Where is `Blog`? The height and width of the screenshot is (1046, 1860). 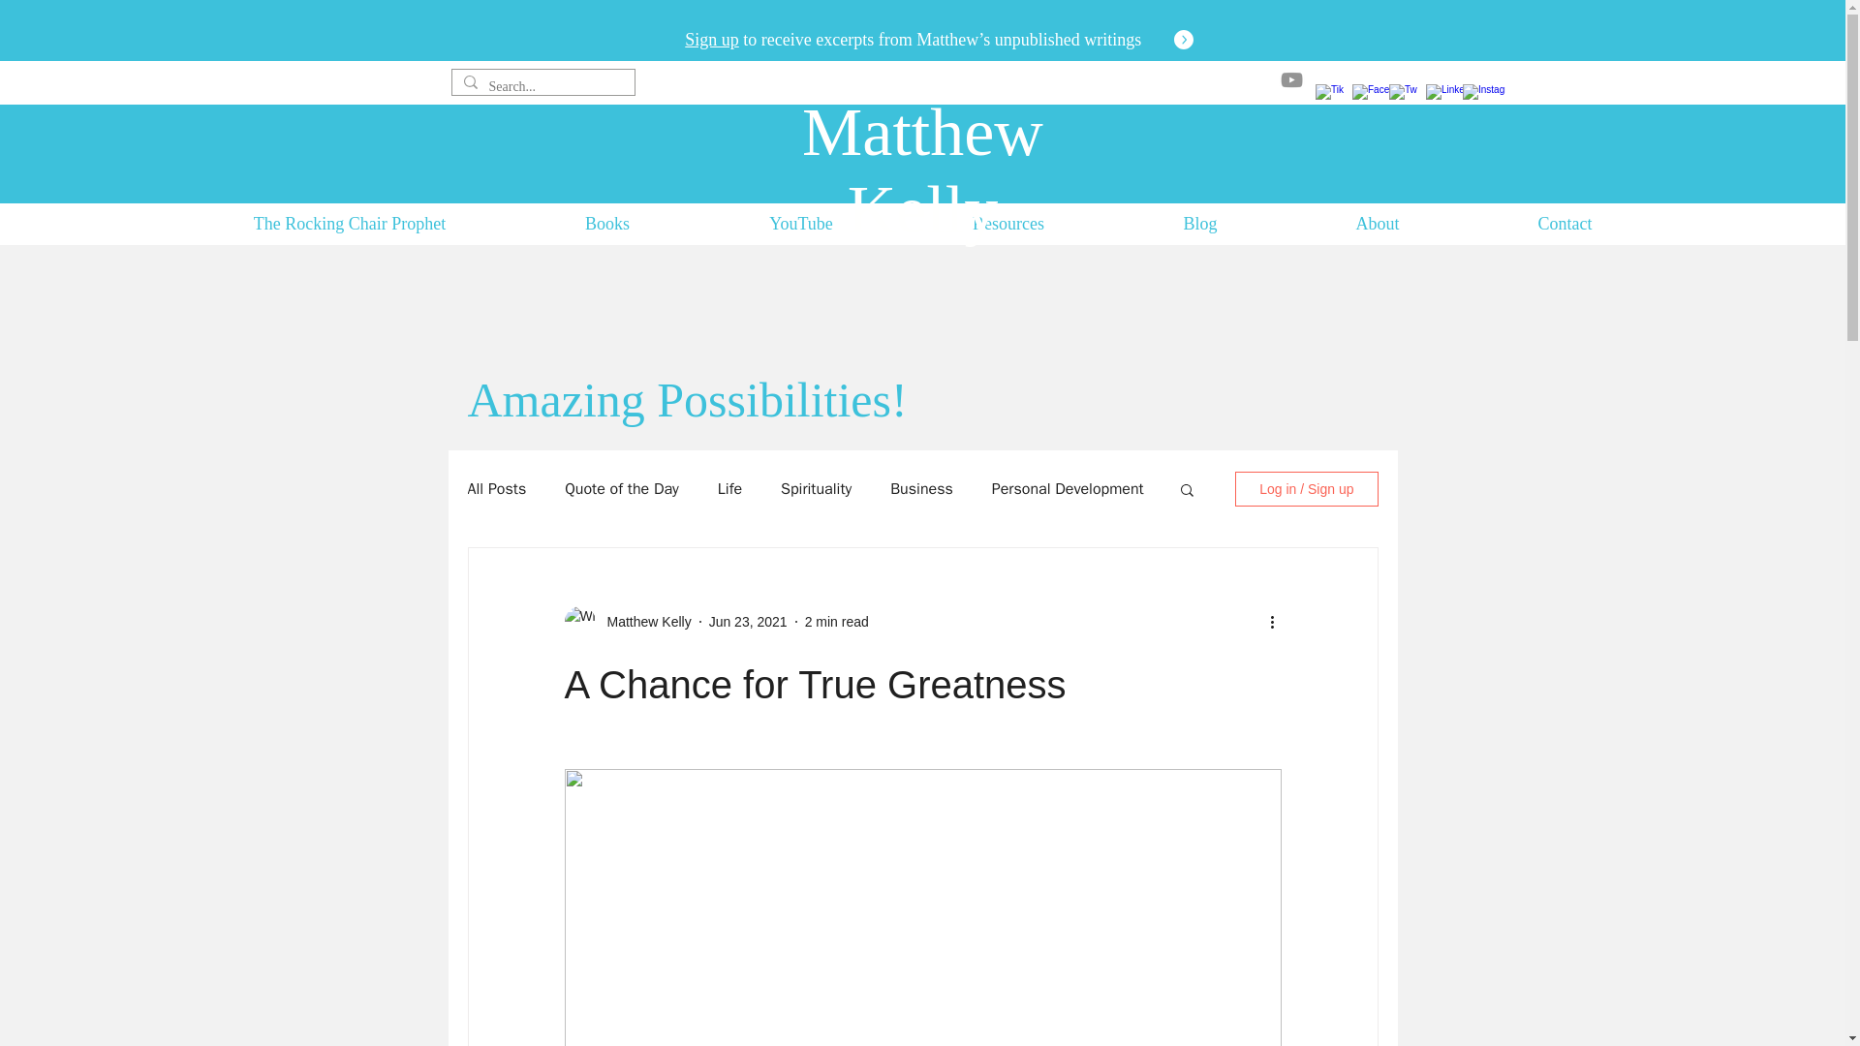 Blog is located at coordinates (1200, 219).